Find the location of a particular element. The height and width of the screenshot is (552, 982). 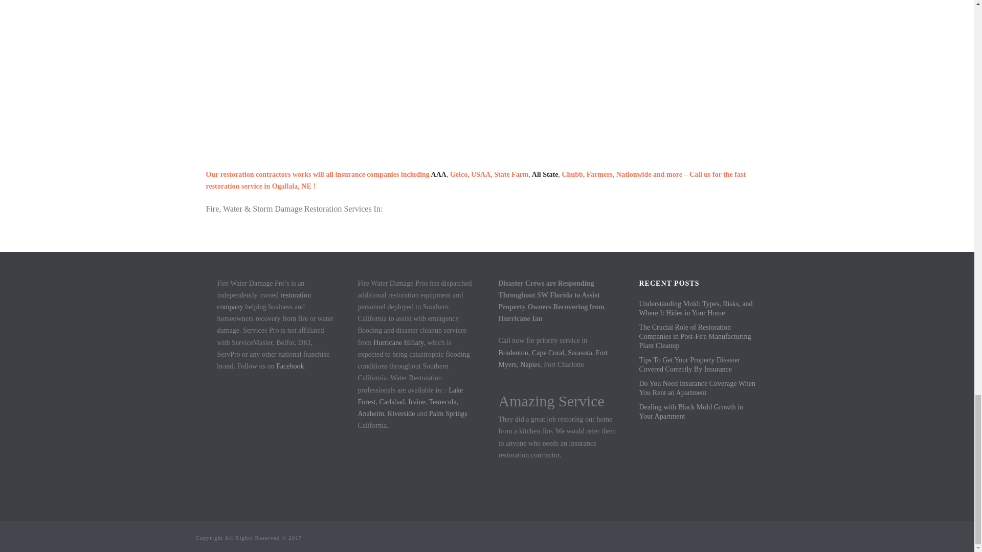

DMCA.com Protection Status is located at coordinates (276, 411).